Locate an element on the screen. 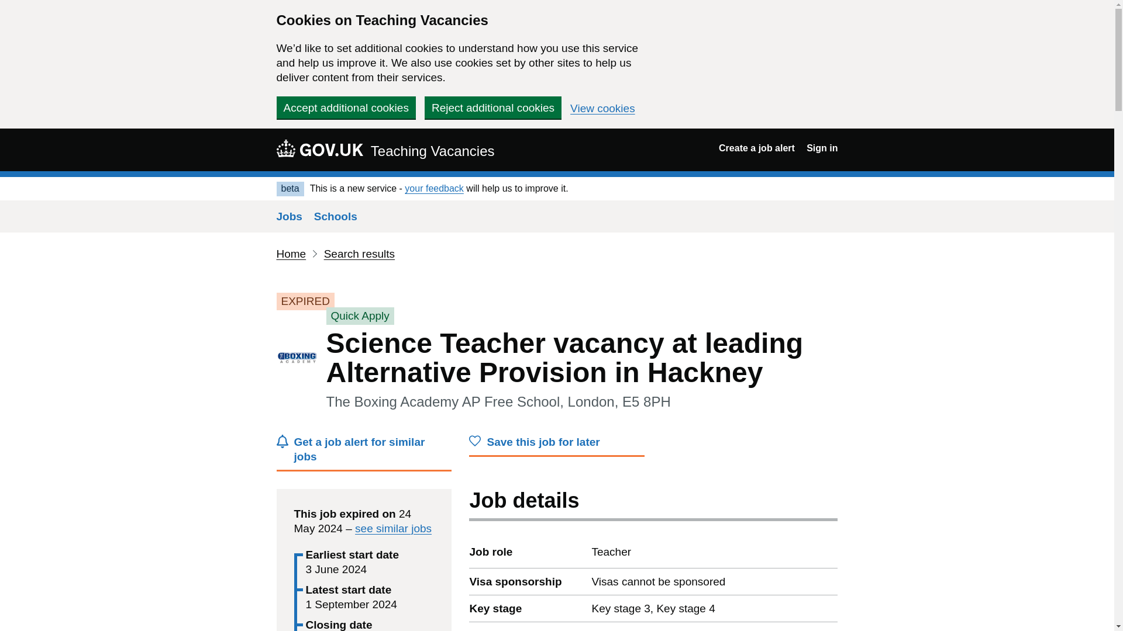  GOV.UK is located at coordinates (319, 148).